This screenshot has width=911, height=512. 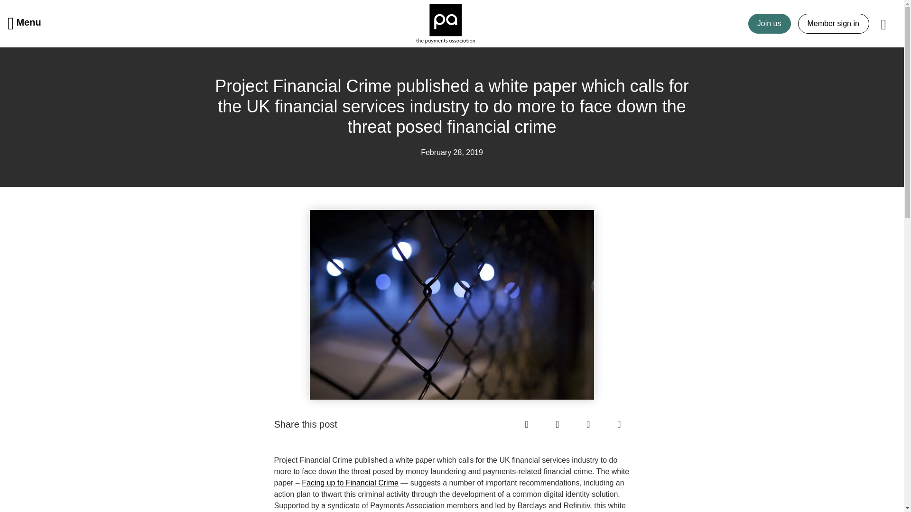 What do you see at coordinates (452, 152) in the screenshot?
I see `February 28, 2019` at bounding box center [452, 152].